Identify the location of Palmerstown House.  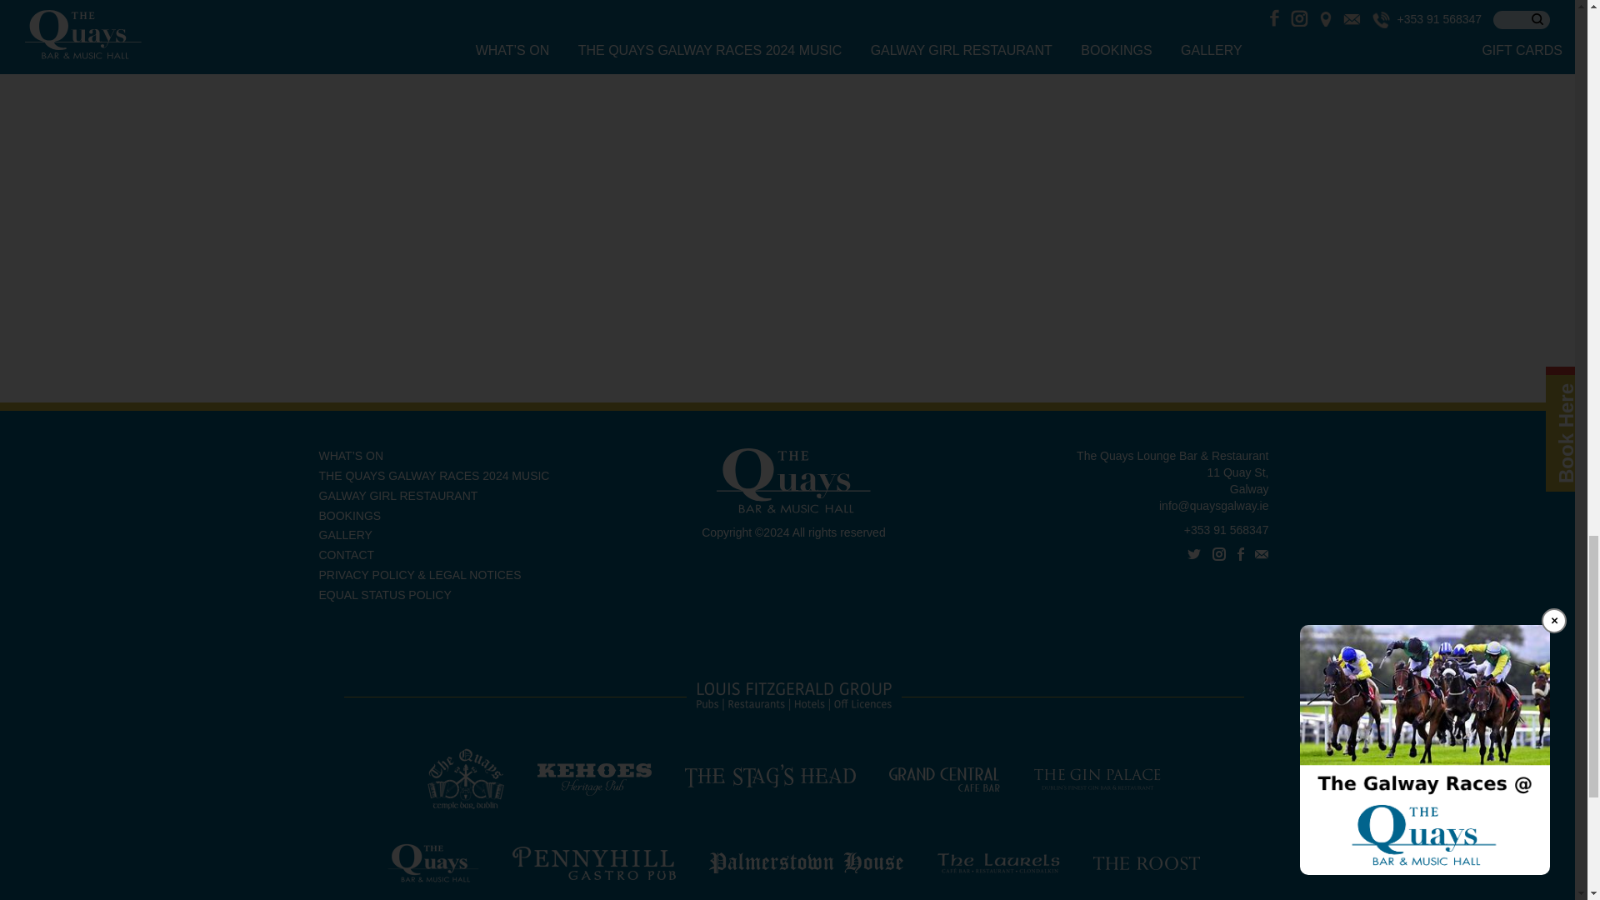
(806, 862).